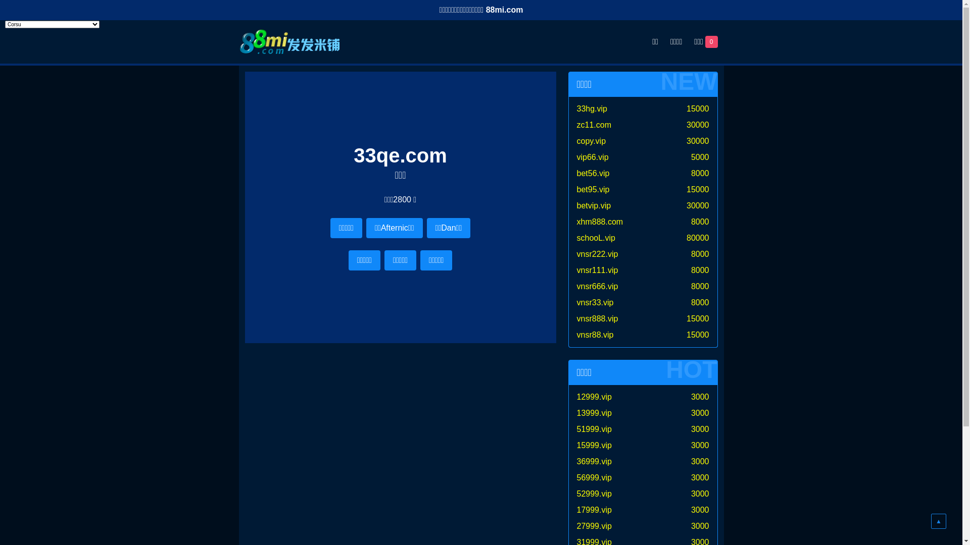 This screenshot has width=970, height=545. I want to click on vip66.vip, so click(593, 157).